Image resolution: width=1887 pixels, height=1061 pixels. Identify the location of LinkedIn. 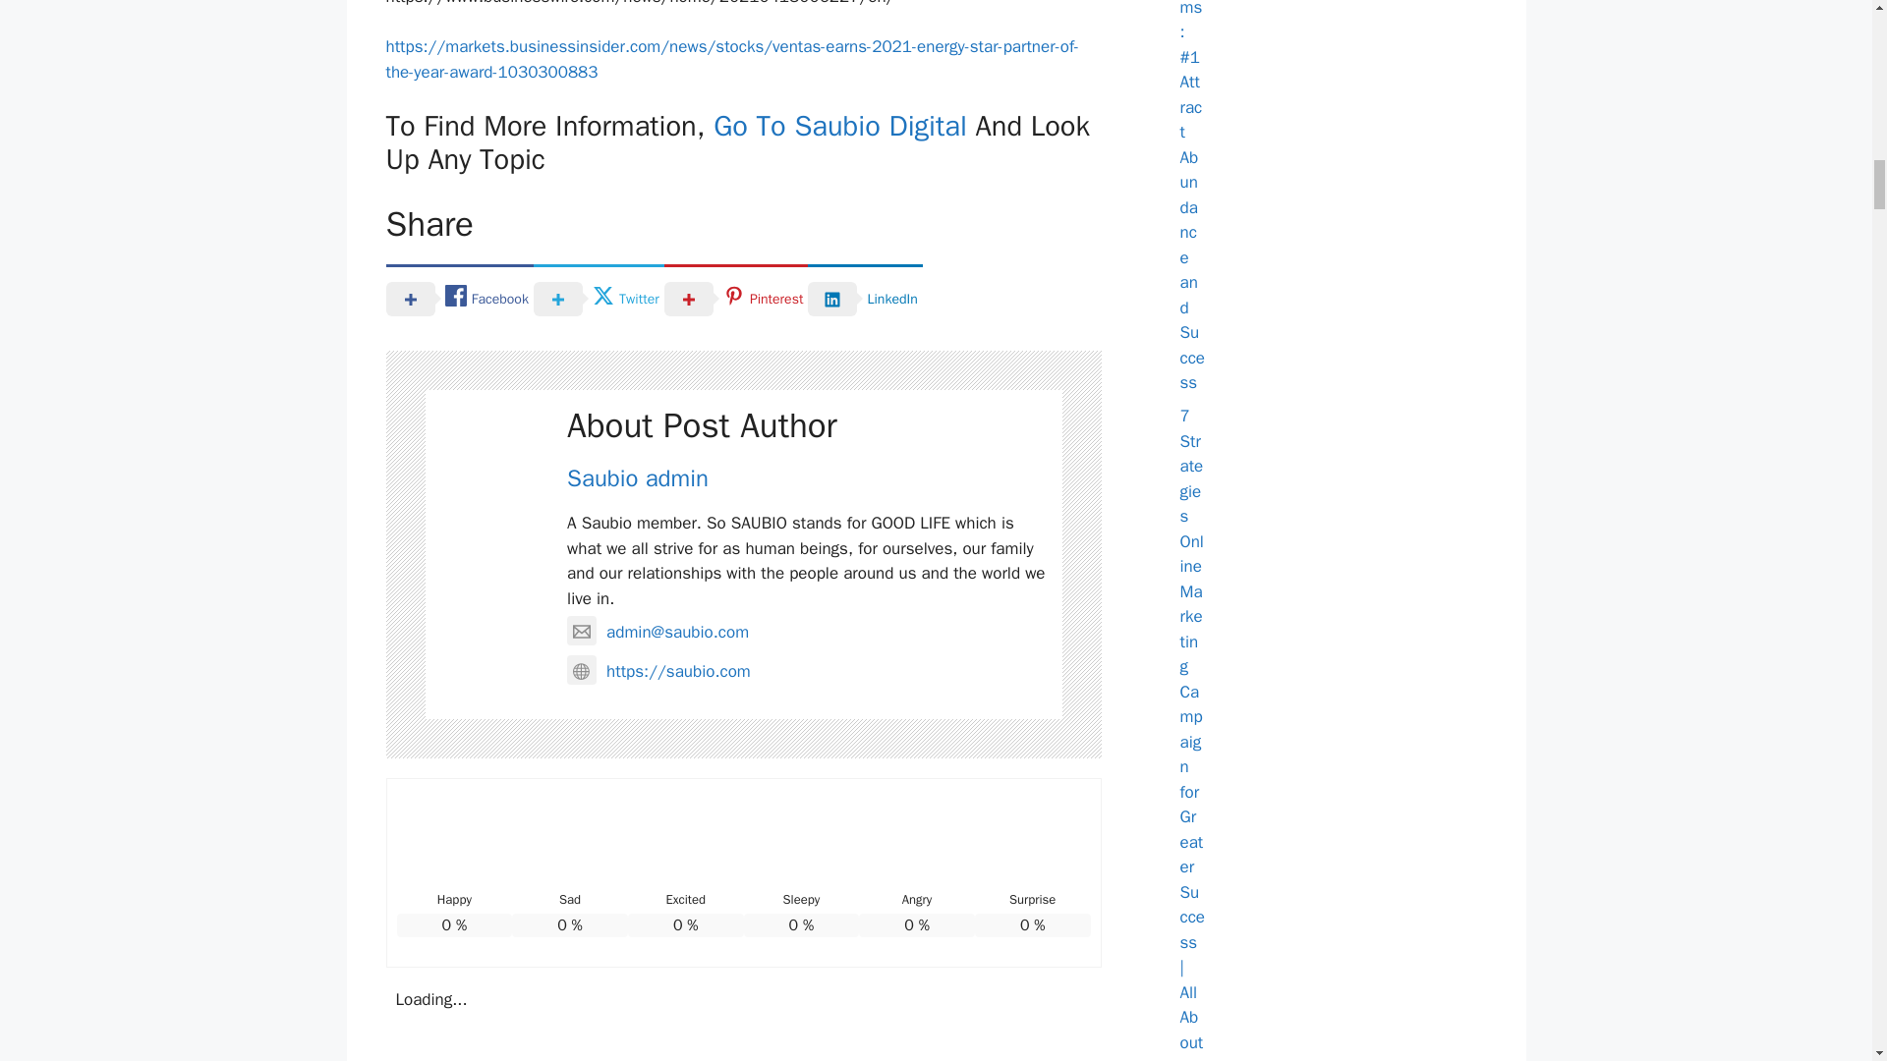
(865, 298).